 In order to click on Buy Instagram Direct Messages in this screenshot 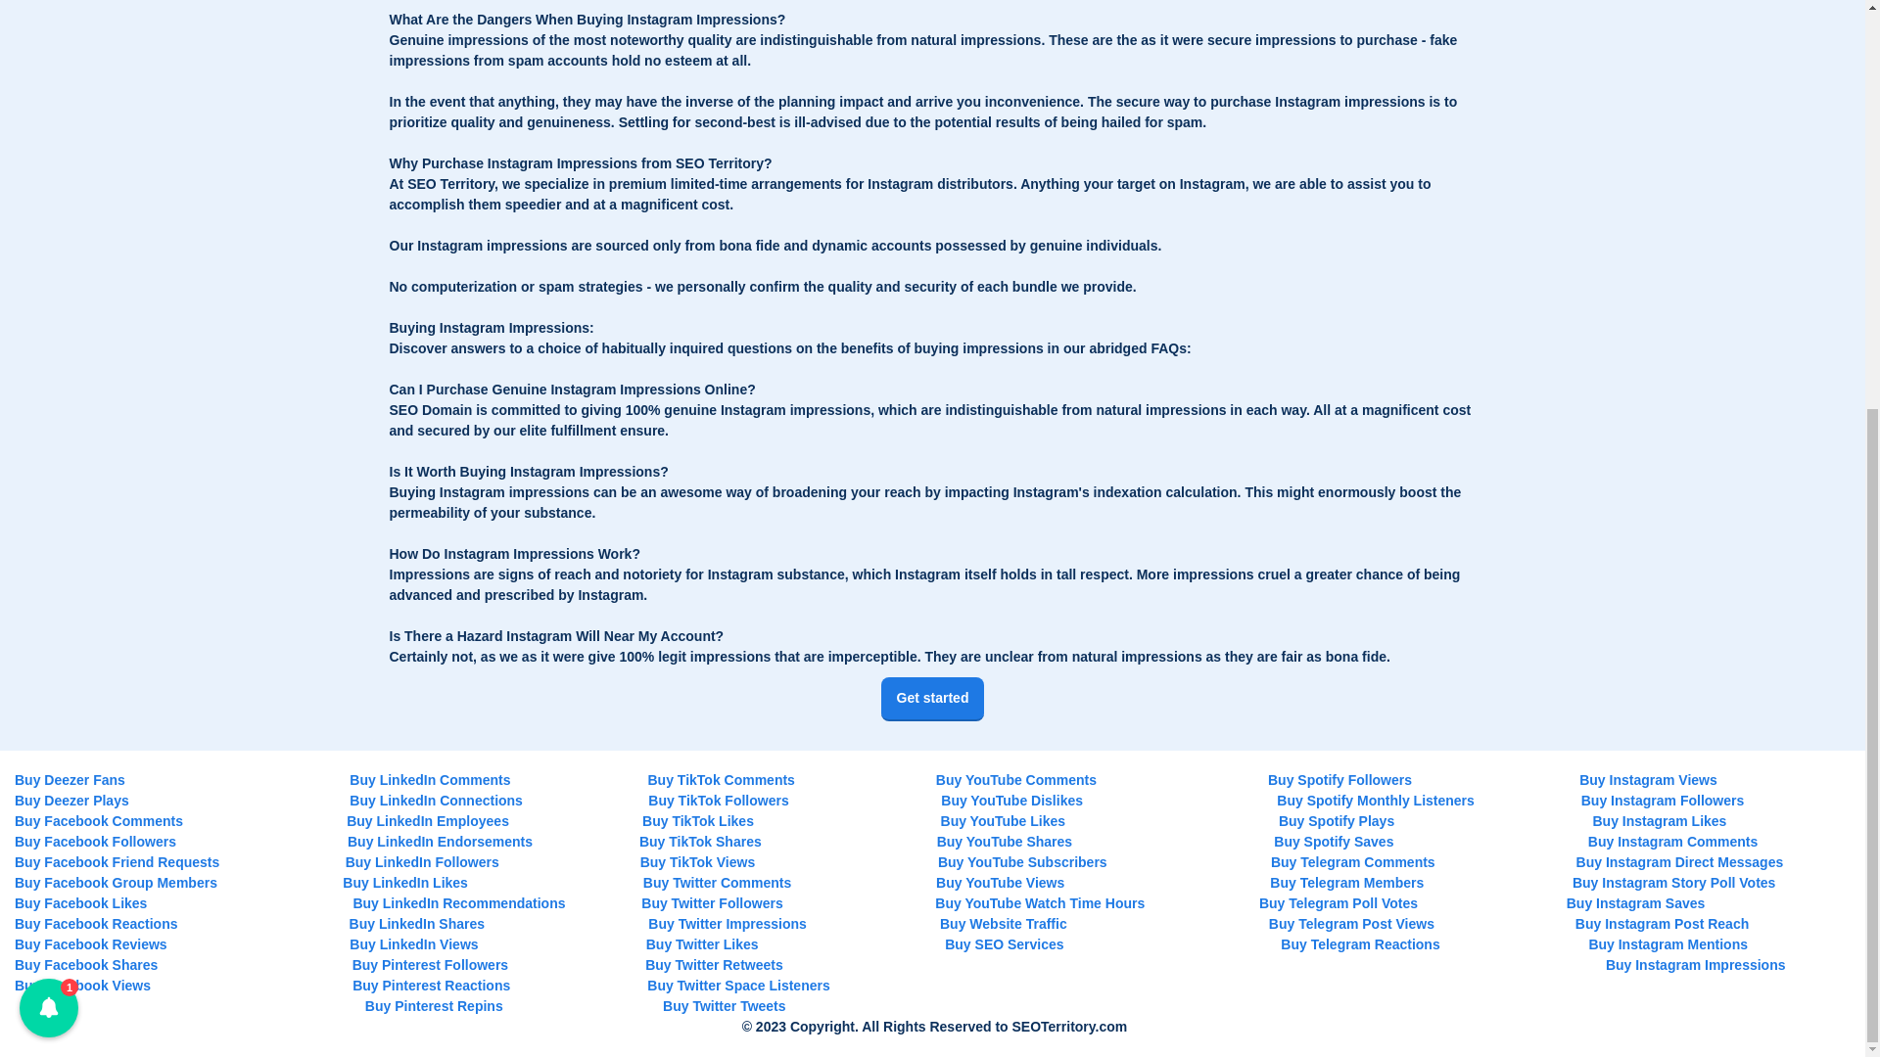, I will do `click(1680, 861)`.